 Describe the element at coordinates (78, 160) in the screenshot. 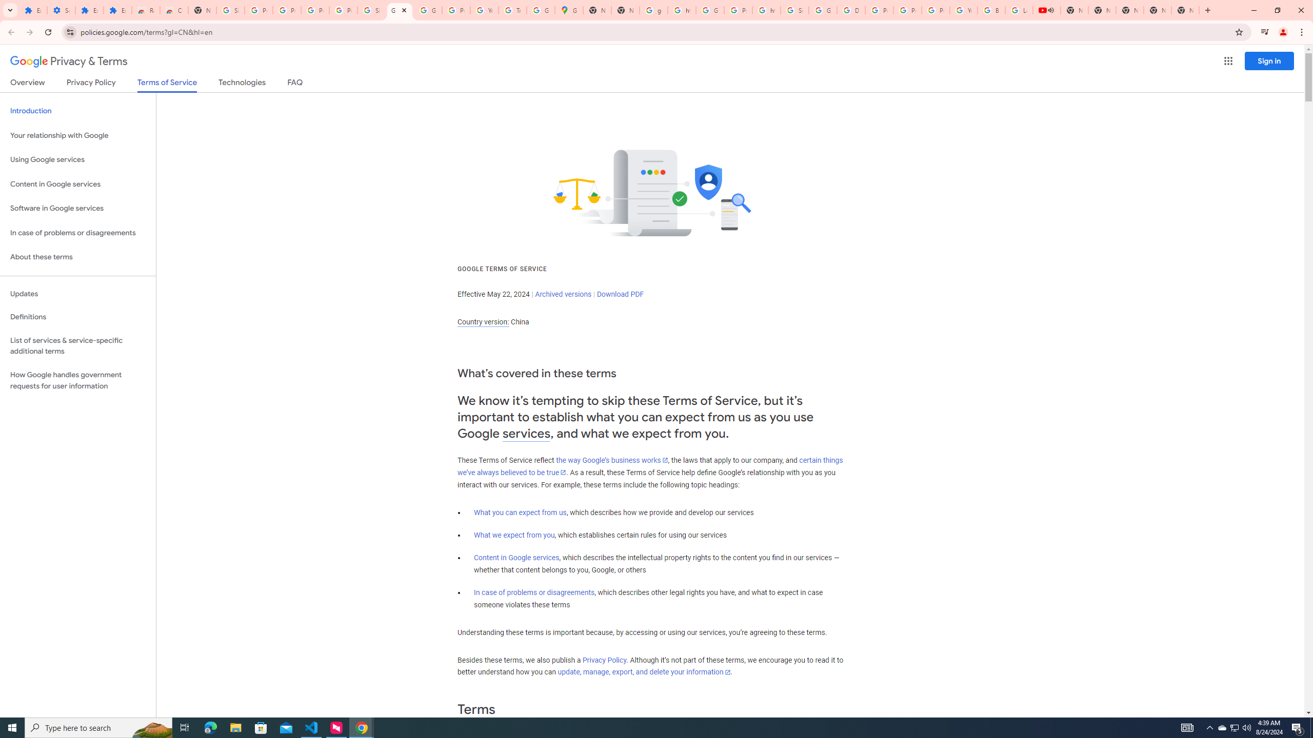

I see `Using Google services` at that location.